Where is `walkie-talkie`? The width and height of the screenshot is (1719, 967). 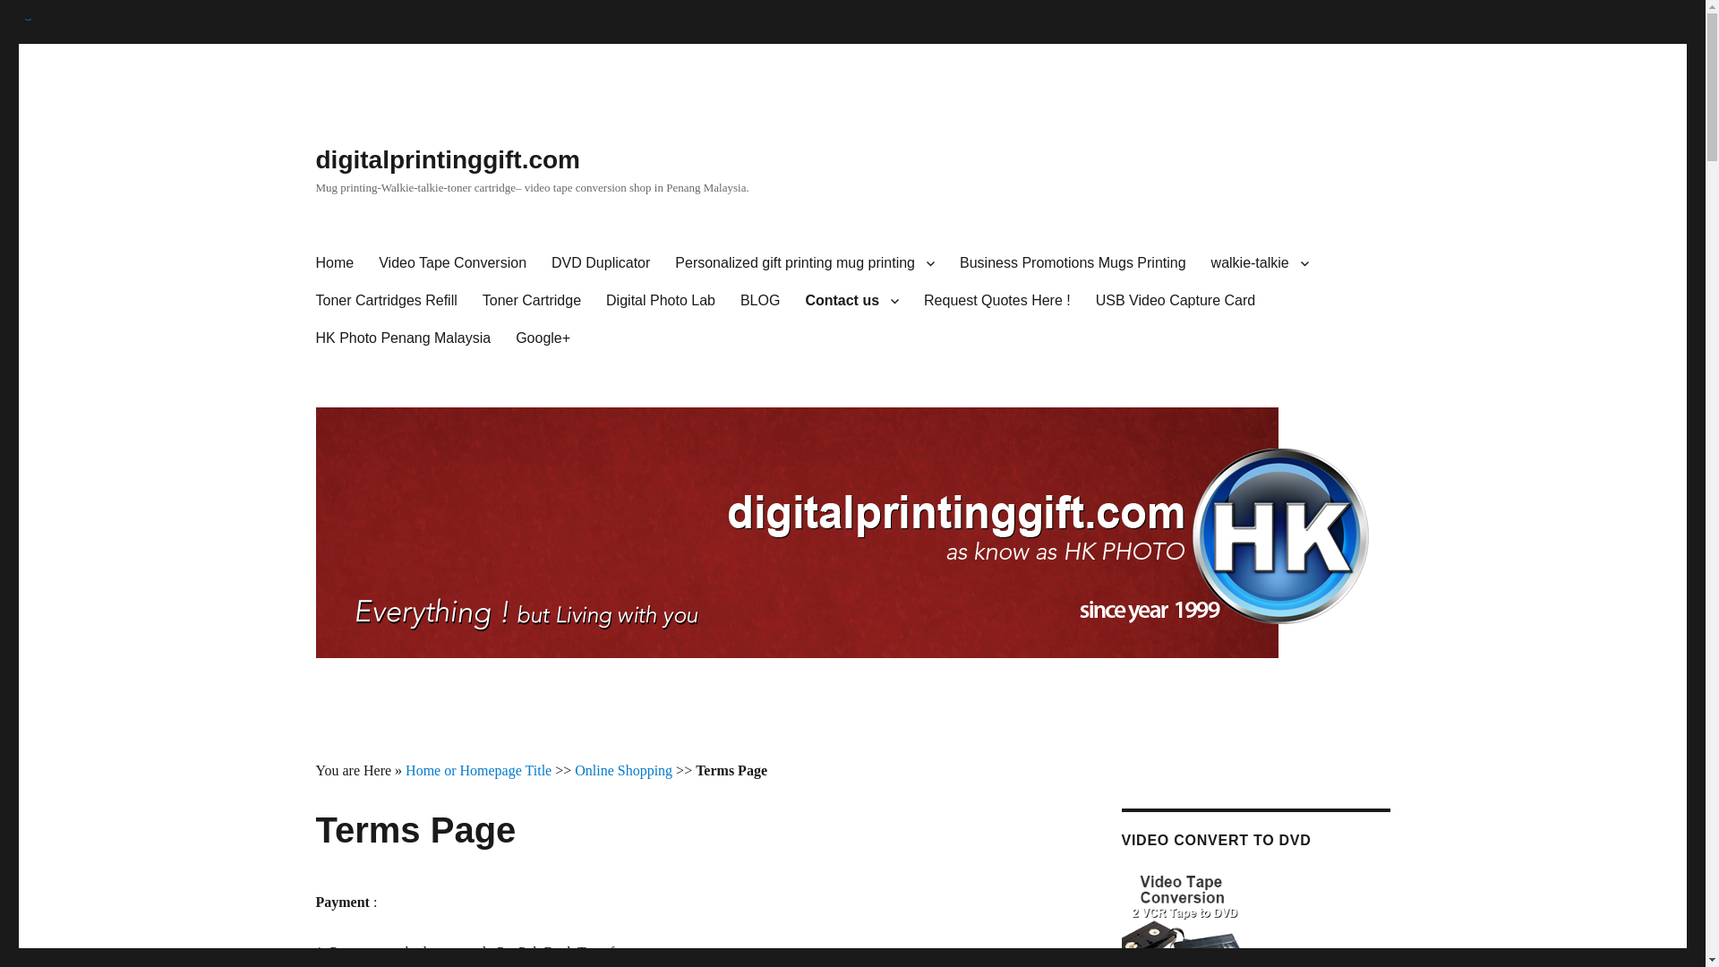 walkie-talkie is located at coordinates (1260, 263).